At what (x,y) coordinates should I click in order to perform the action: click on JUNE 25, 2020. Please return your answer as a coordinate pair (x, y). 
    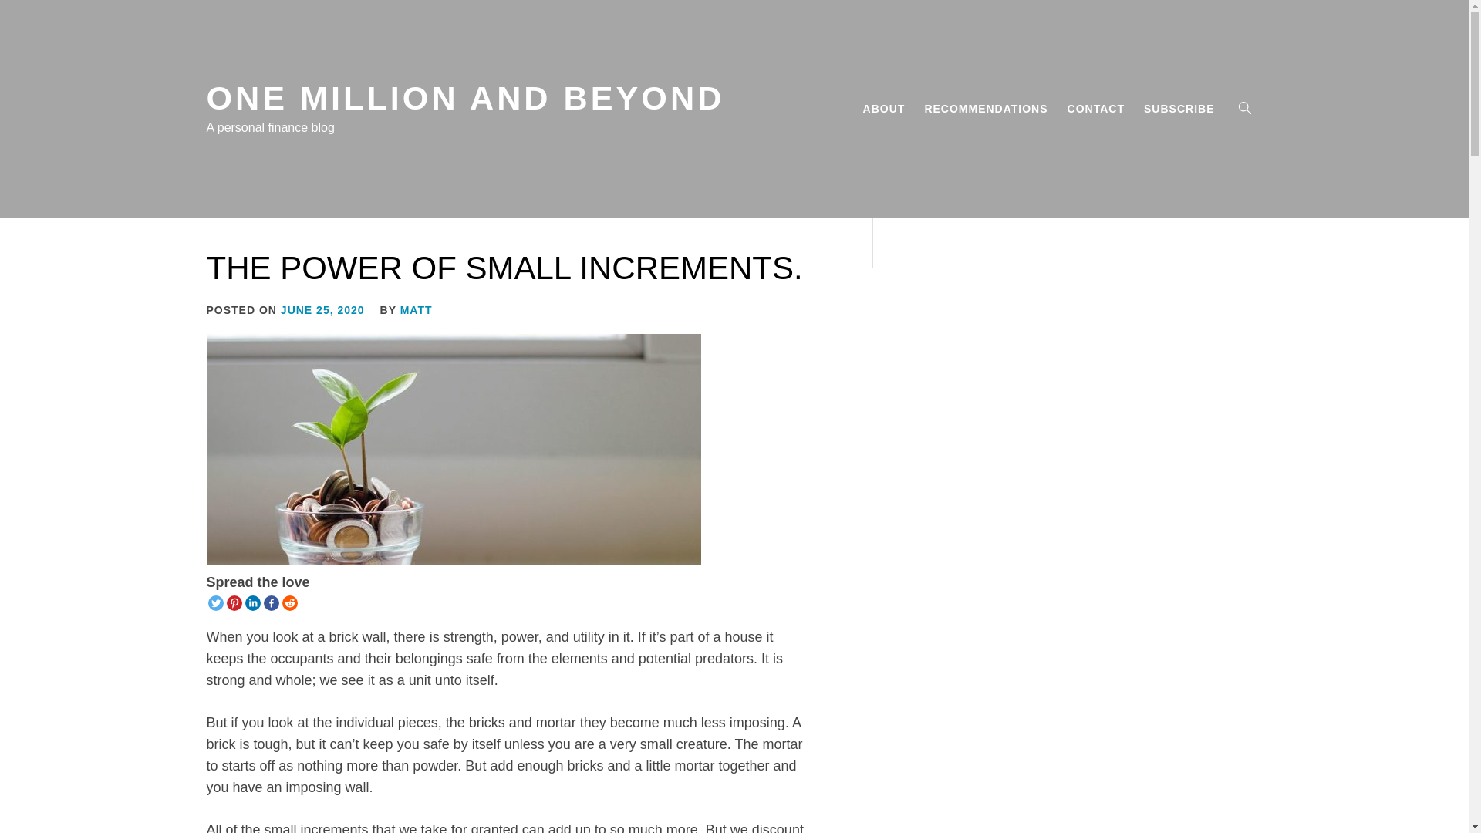
    Looking at the image, I should click on (322, 310).